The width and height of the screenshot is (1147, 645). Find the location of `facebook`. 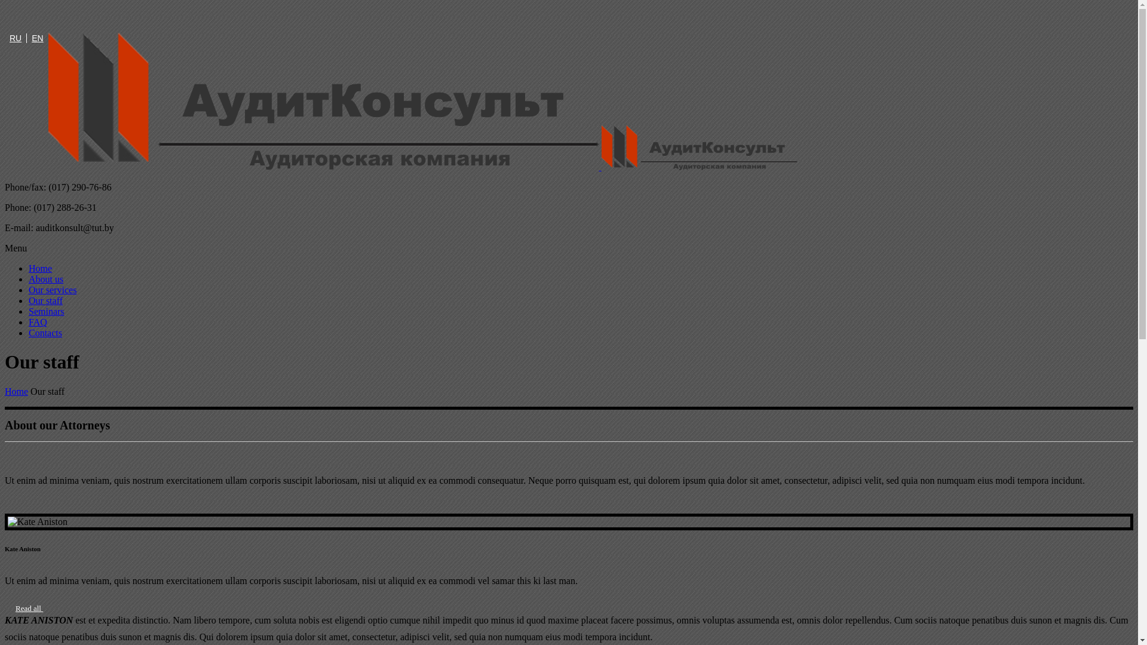

facebook is located at coordinates (47, 16).